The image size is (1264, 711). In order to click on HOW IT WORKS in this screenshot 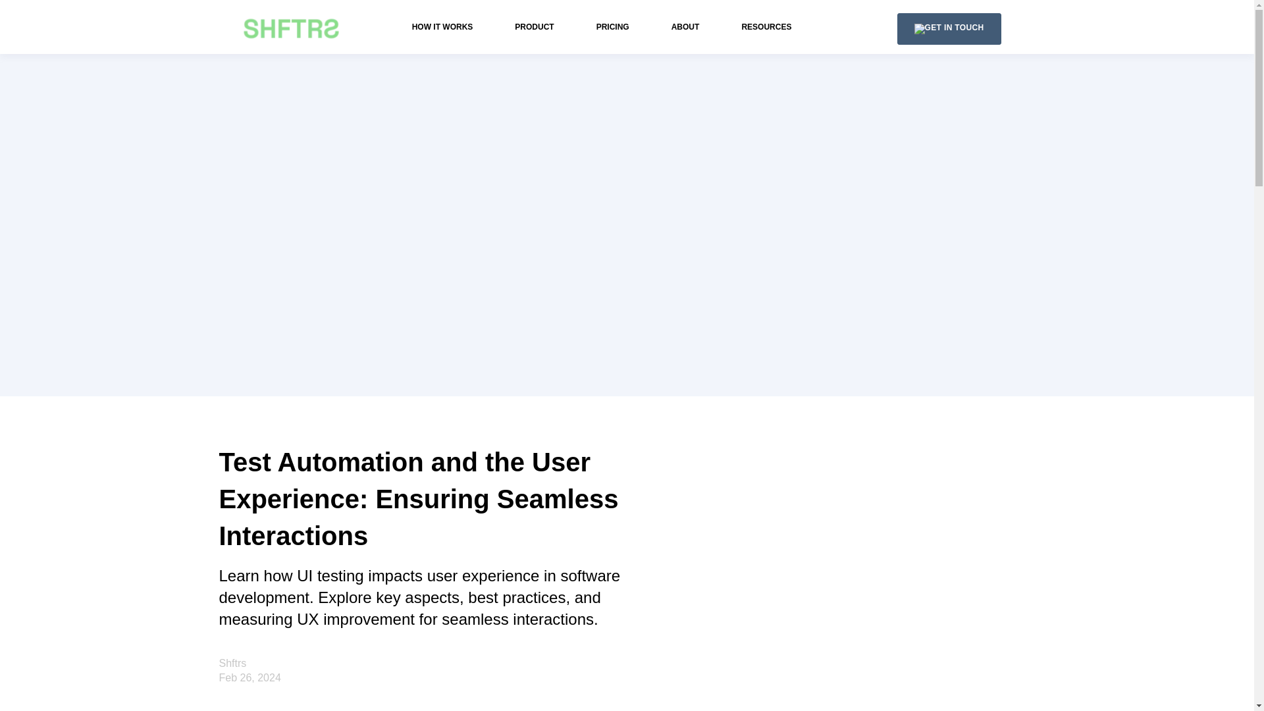, I will do `click(442, 26)`.